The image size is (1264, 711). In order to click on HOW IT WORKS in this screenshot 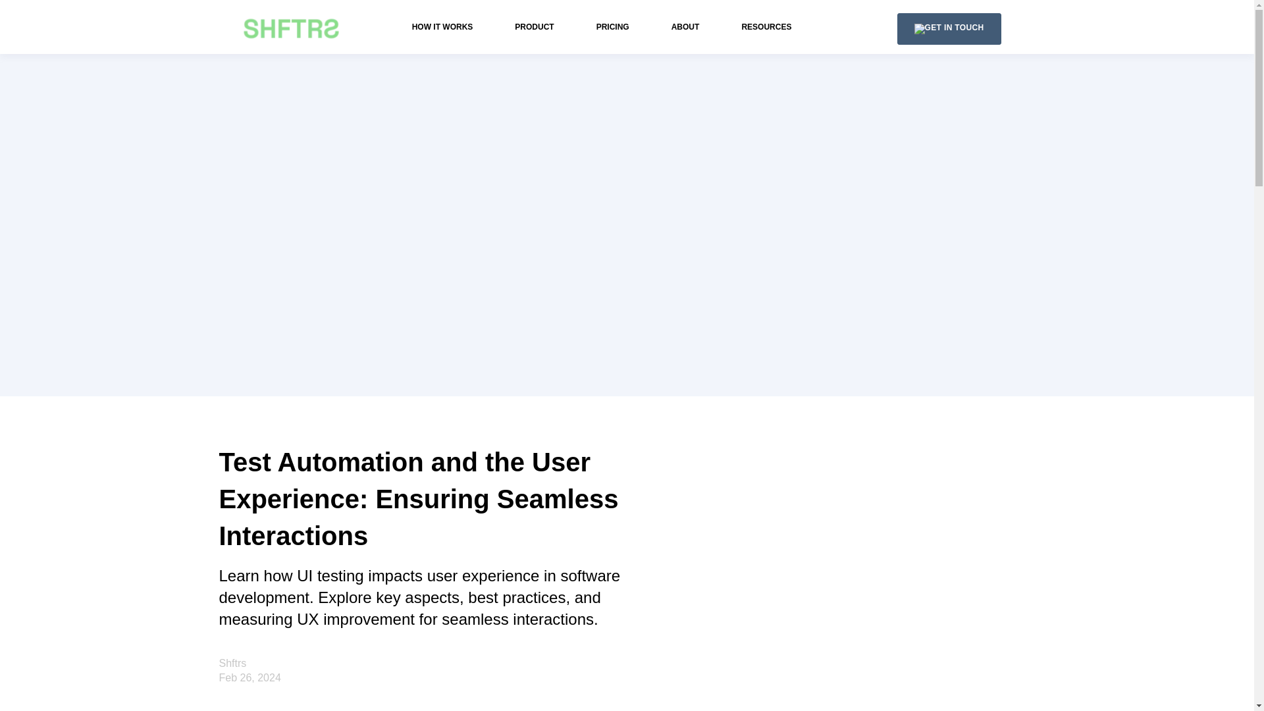, I will do `click(442, 26)`.